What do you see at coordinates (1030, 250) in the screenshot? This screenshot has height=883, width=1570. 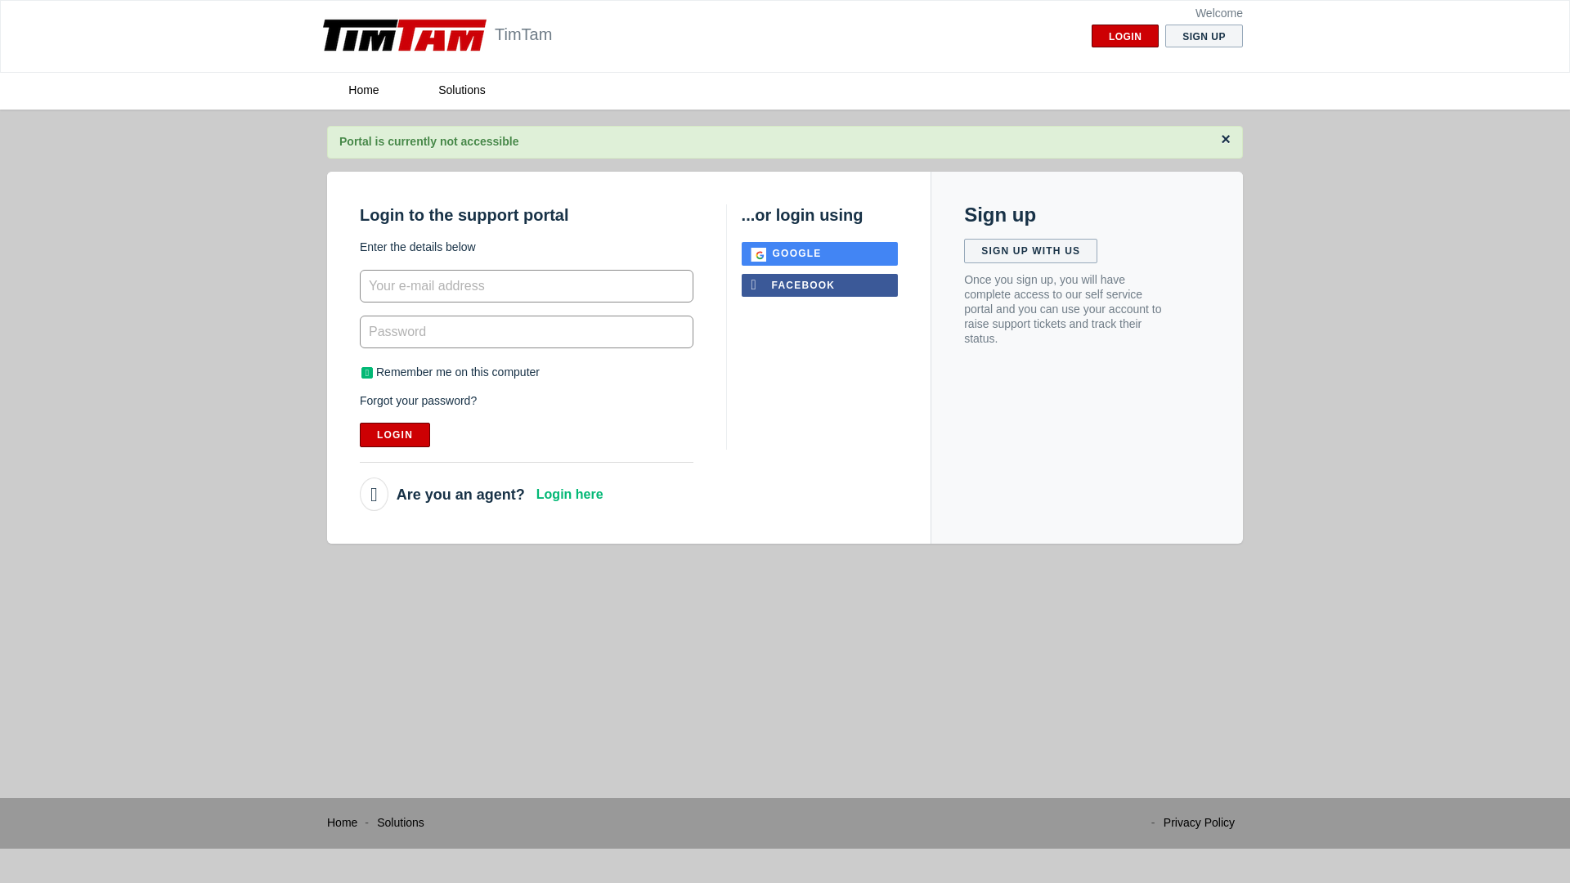 I see `SIGN UP WITH US` at bounding box center [1030, 250].